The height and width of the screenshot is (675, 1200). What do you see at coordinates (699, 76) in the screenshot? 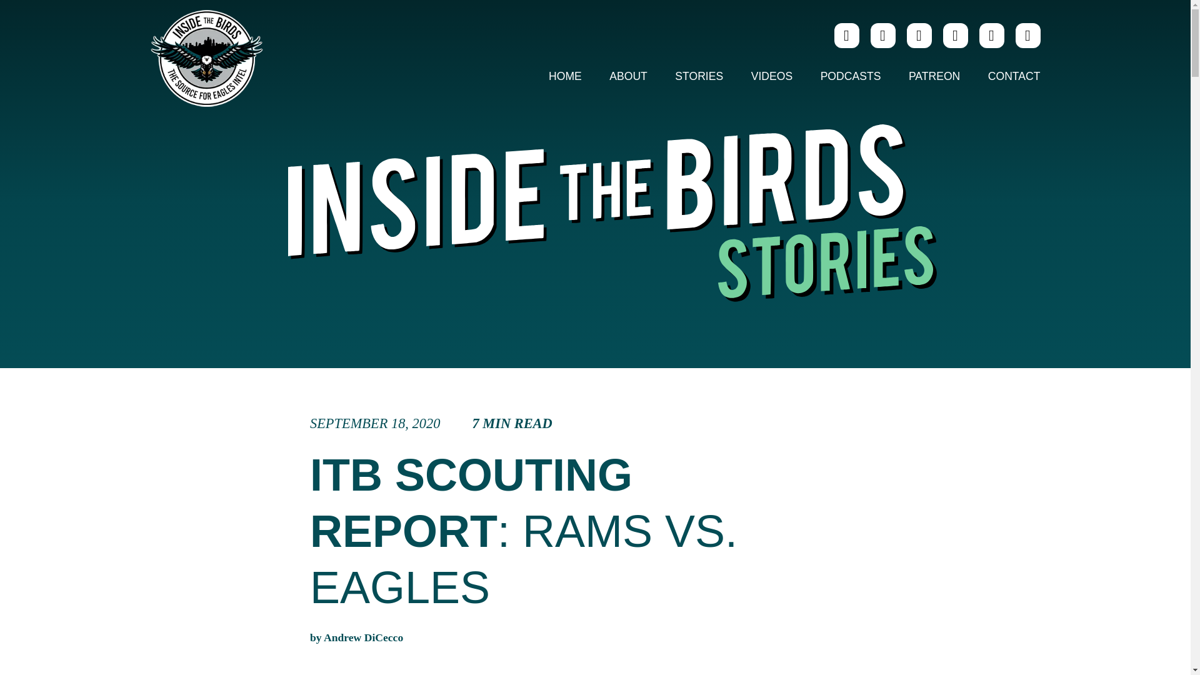
I see `STORIES` at bounding box center [699, 76].